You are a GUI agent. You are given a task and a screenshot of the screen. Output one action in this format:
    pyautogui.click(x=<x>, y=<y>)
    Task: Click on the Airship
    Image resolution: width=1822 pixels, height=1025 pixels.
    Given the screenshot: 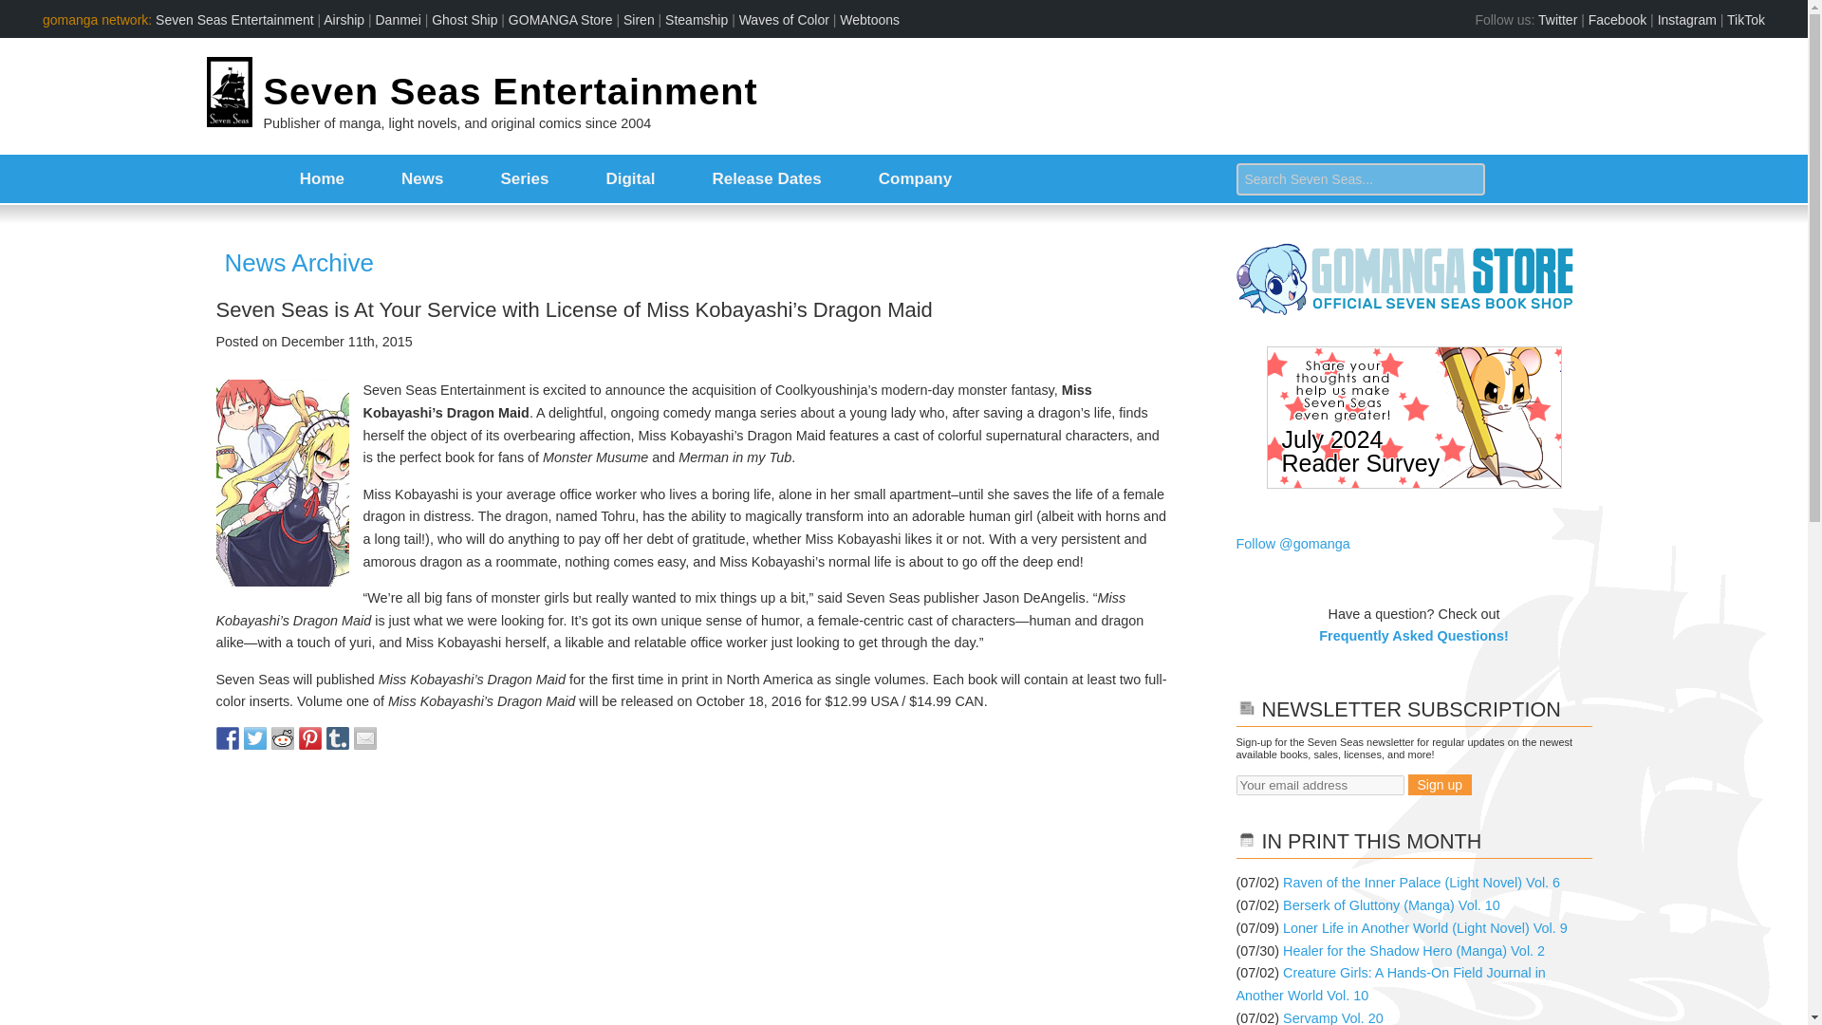 What is the action you would take?
    pyautogui.click(x=344, y=19)
    